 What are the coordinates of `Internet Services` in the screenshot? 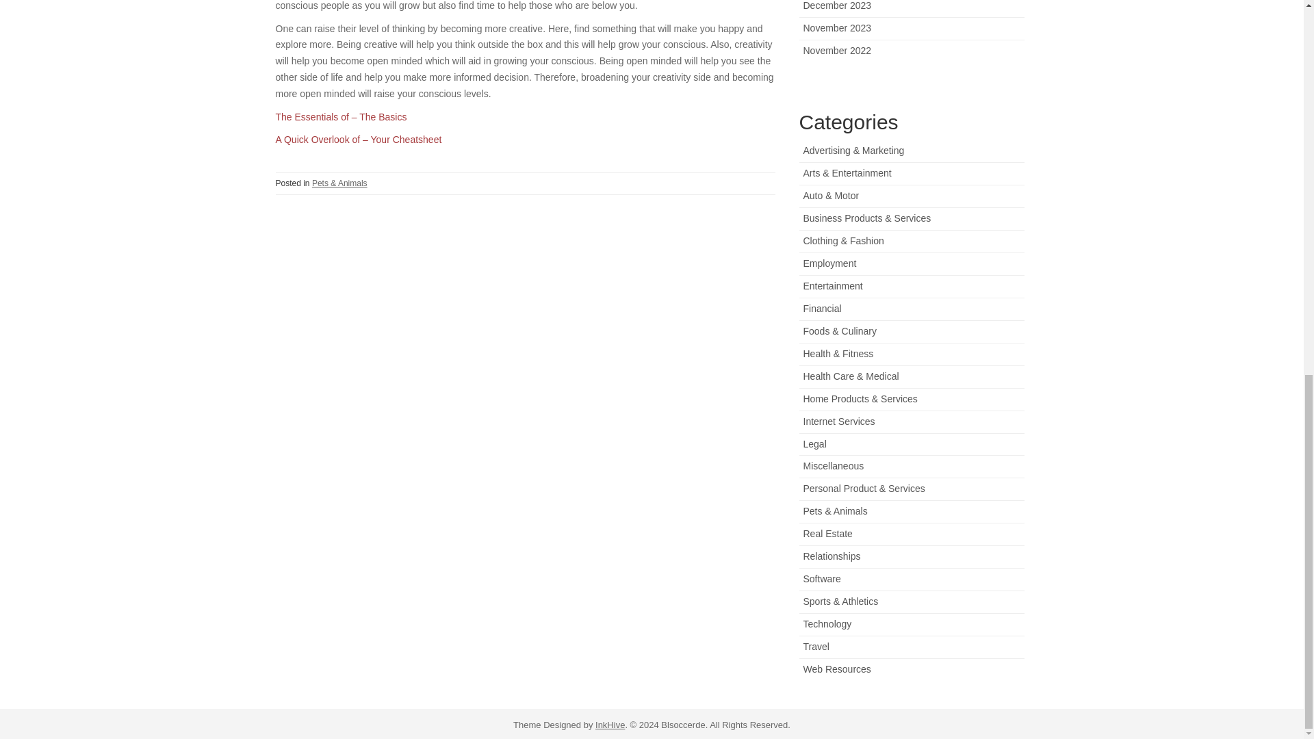 It's located at (839, 422).